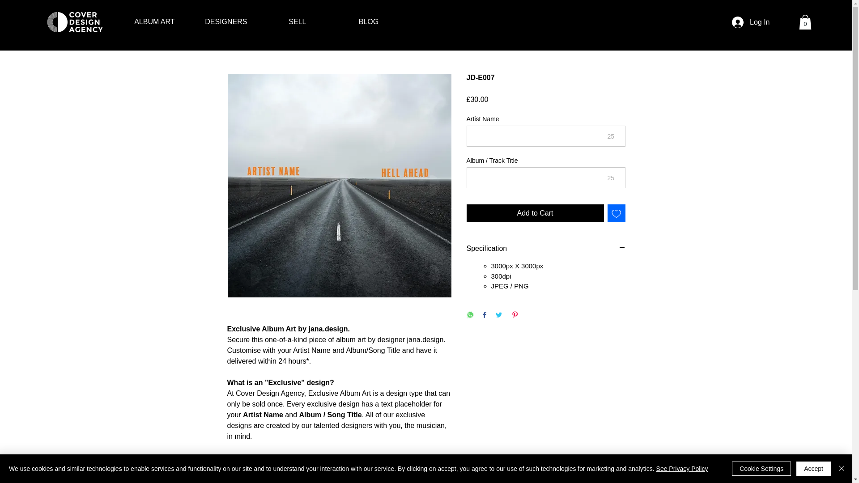 The width and height of the screenshot is (859, 483). What do you see at coordinates (751, 22) in the screenshot?
I see `Log In` at bounding box center [751, 22].